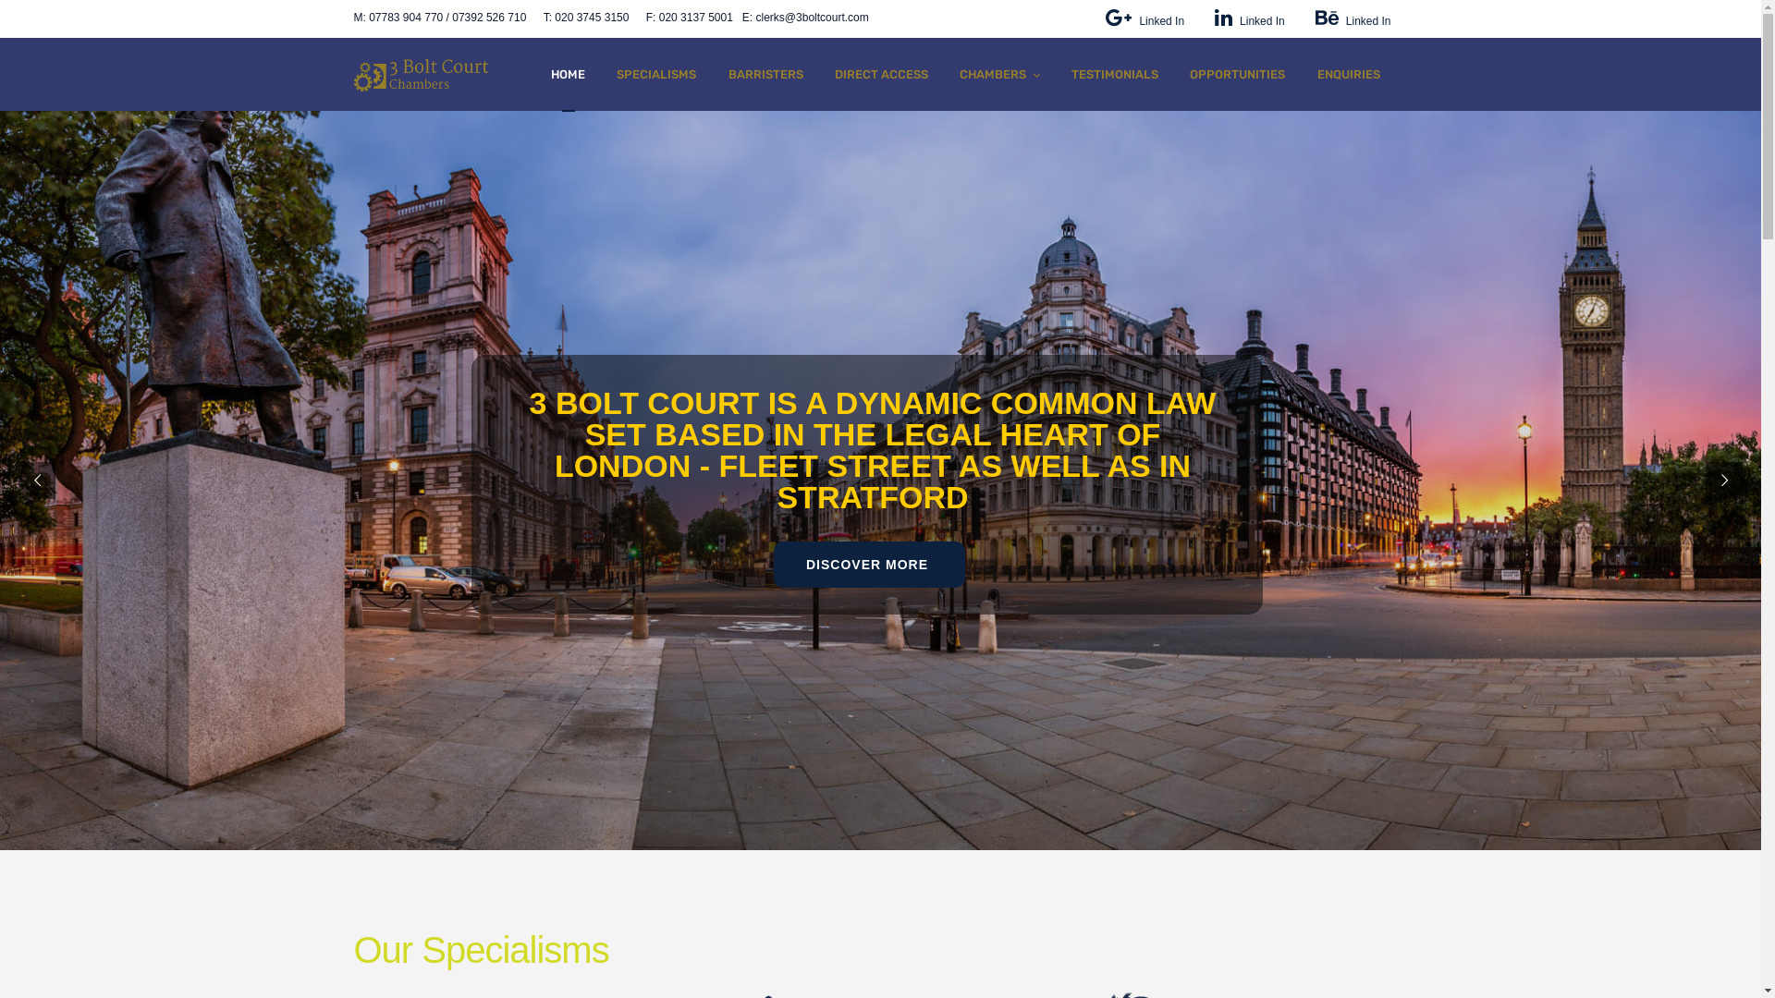  What do you see at coordinates (1348, 74) in the screenshot?
I see `ENQUIRIES` at bounding box center [1348, 74].